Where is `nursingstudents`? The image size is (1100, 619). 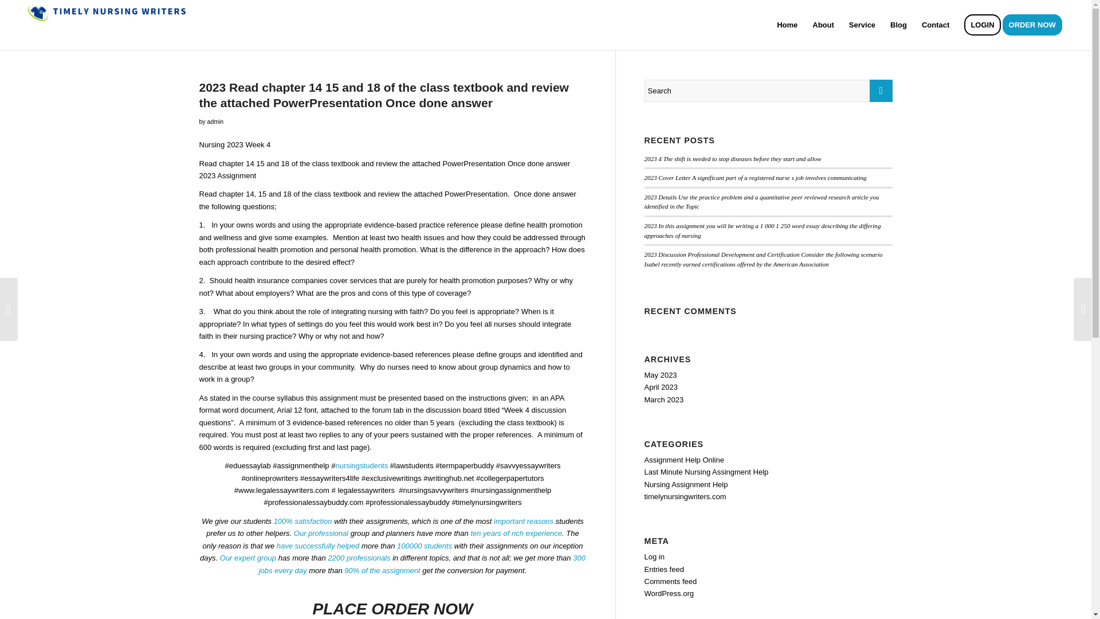
nursingstudents is located at coordinates (362, 465).